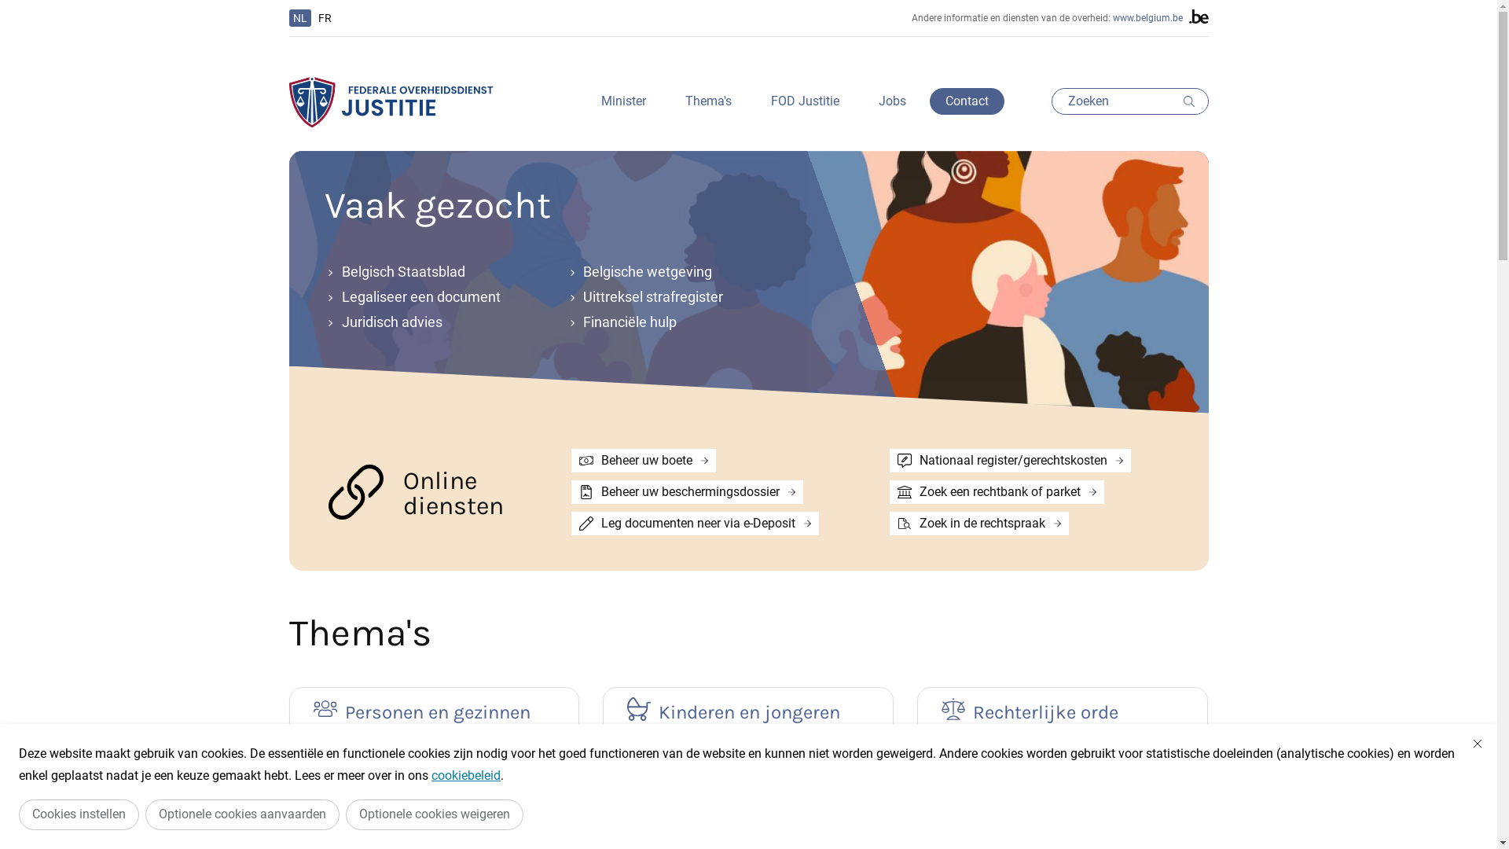  What do you see at coordinates (669, 272) in the screenshot?
I see `Belgische wetgeving` at bounding box center [669, 272].